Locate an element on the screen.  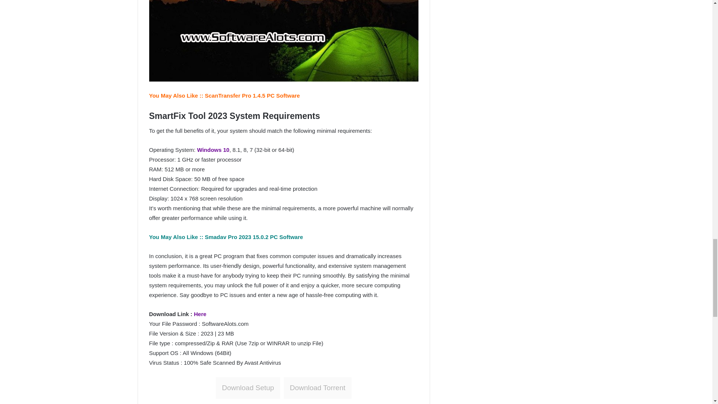
Smadav Pro 2023 15.0.2 PC Software is located at coordinates (254, 237).